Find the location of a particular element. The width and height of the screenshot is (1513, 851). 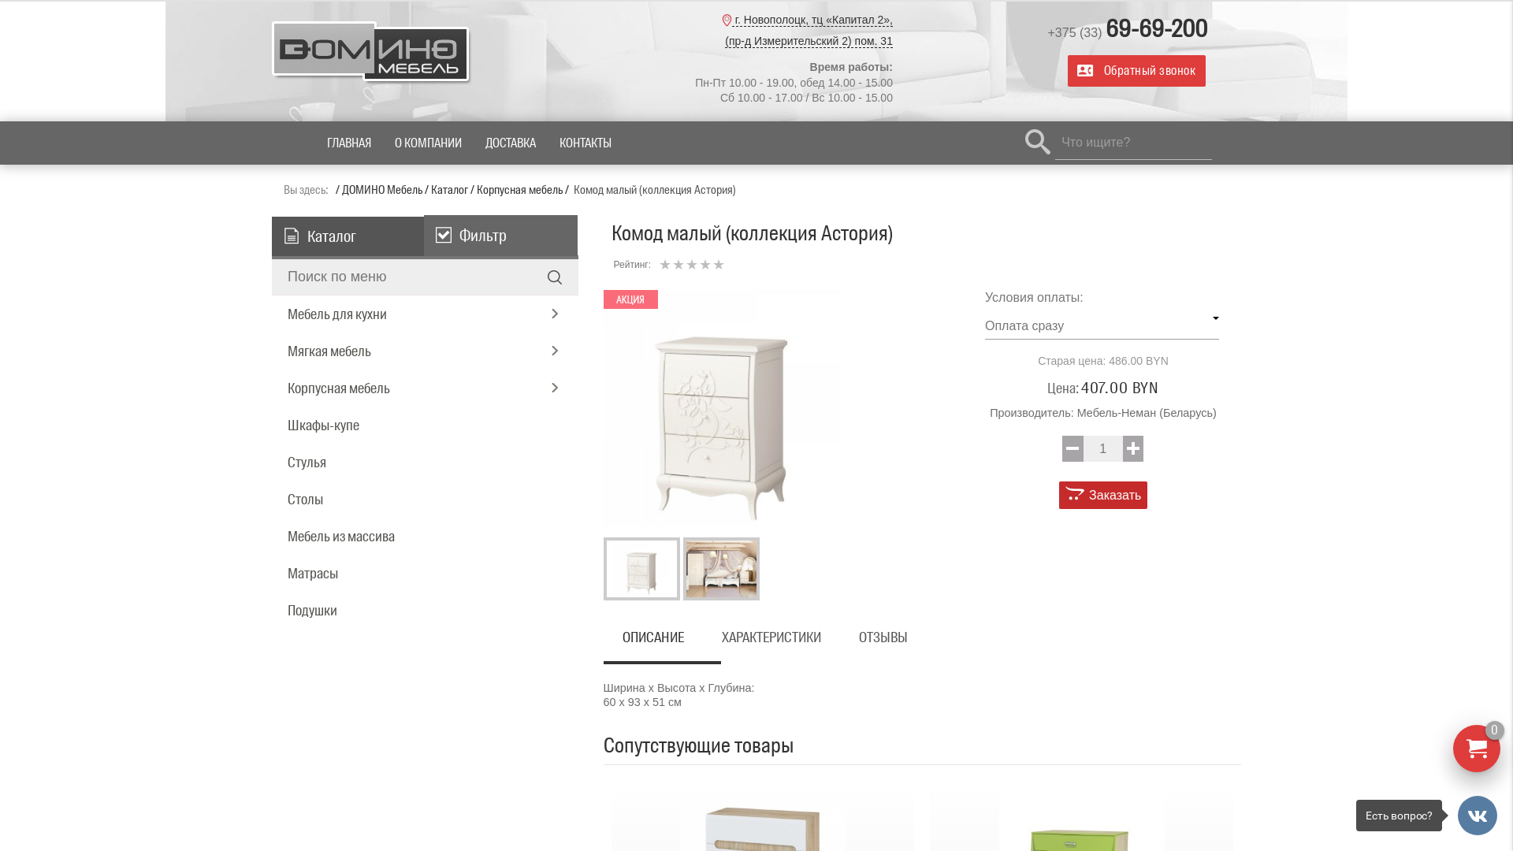

69-69-200 is located at coordinates (1157, 28).